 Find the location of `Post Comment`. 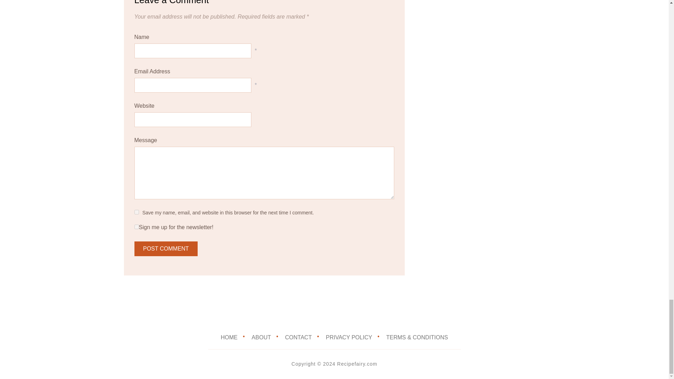

Post Comment is located at coordinates (166, 248).